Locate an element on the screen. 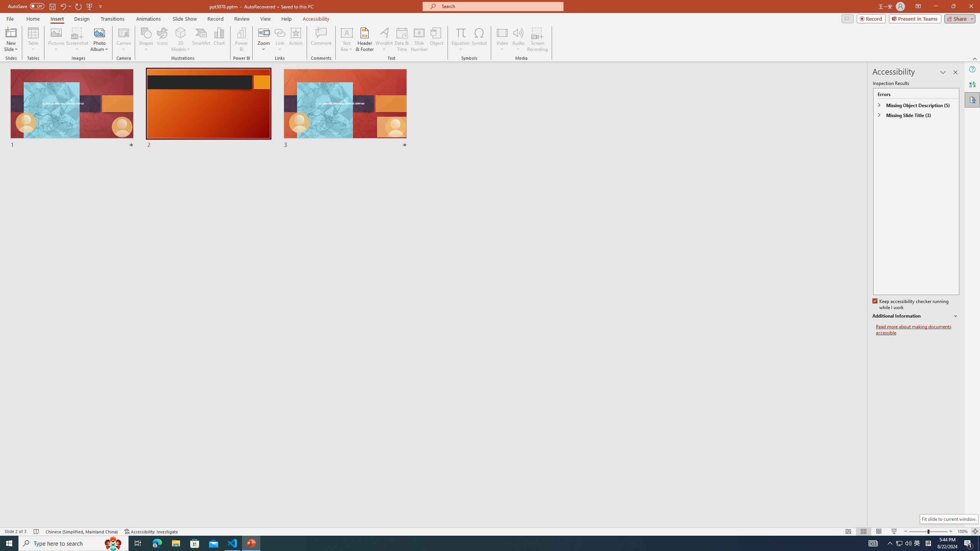 This screenshot has width=980, height=551. Zoom 100% is located at coordinates (962, 531).